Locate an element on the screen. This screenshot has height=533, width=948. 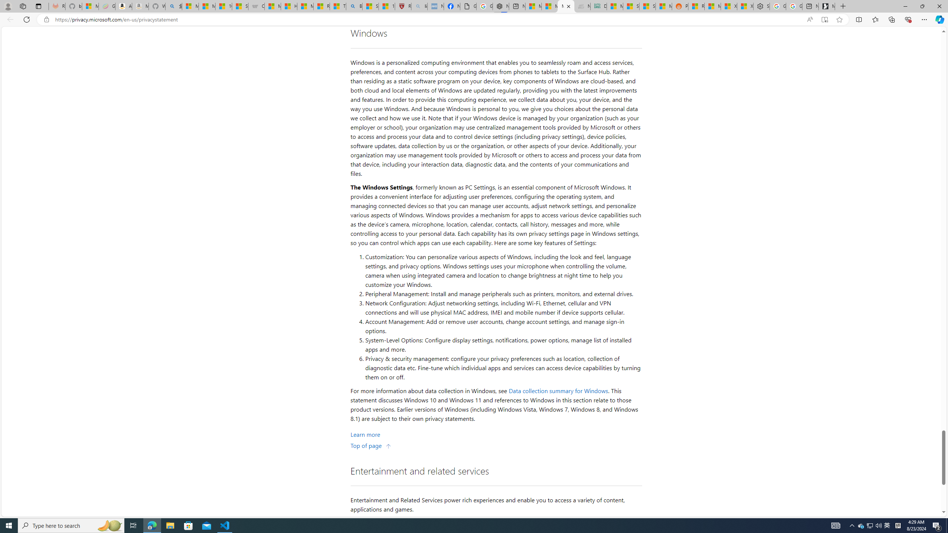
list of asthma inhalers uk - Search - Sleeping is located at coordinates (419, 6).